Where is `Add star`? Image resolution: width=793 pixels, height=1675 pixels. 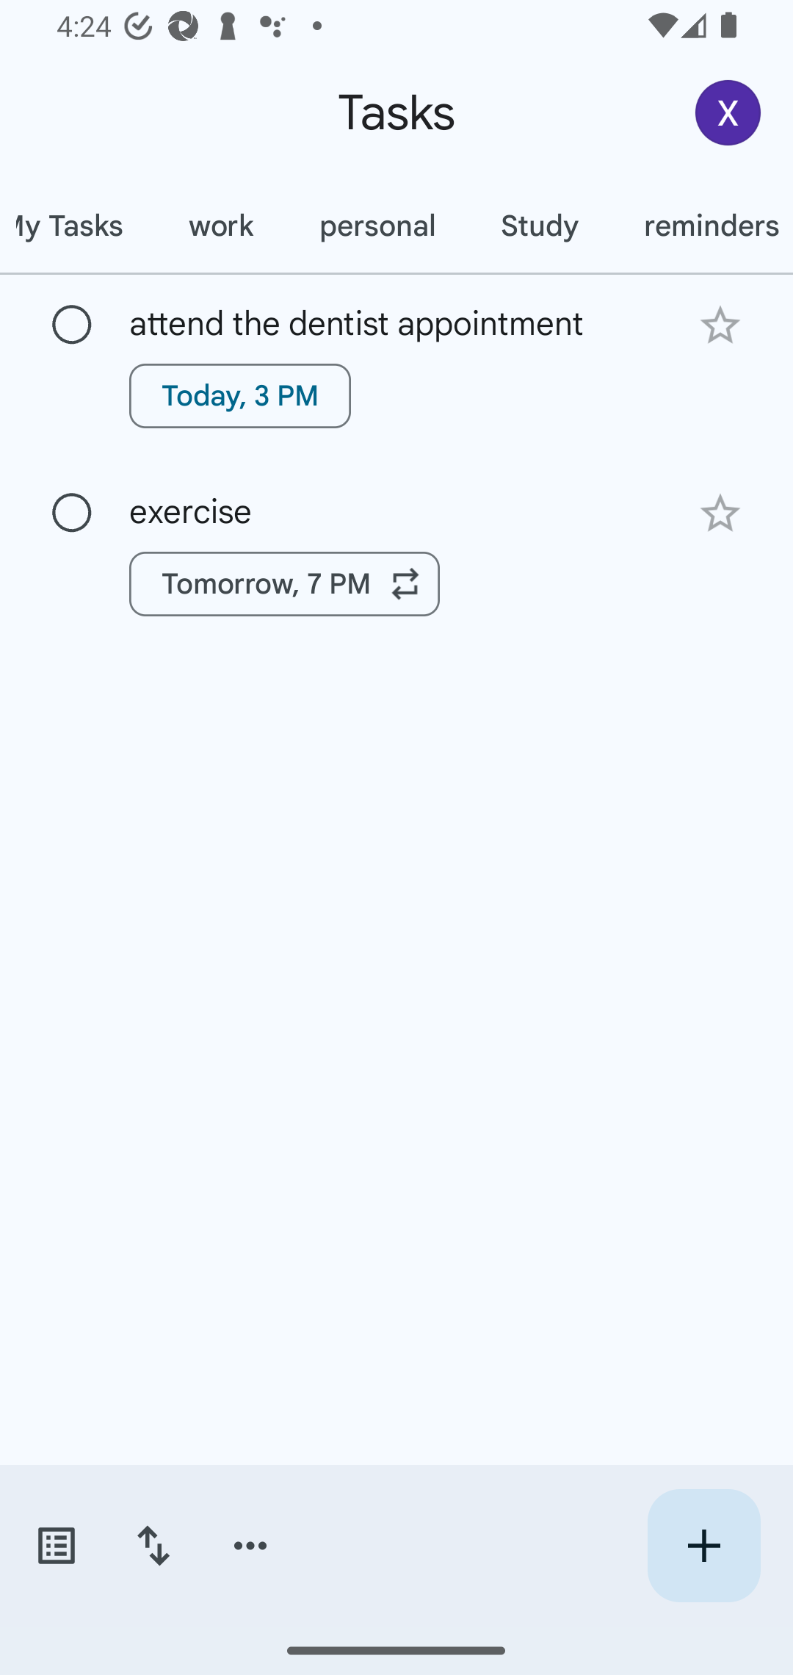 Add star is located at coordinates (720, 325).